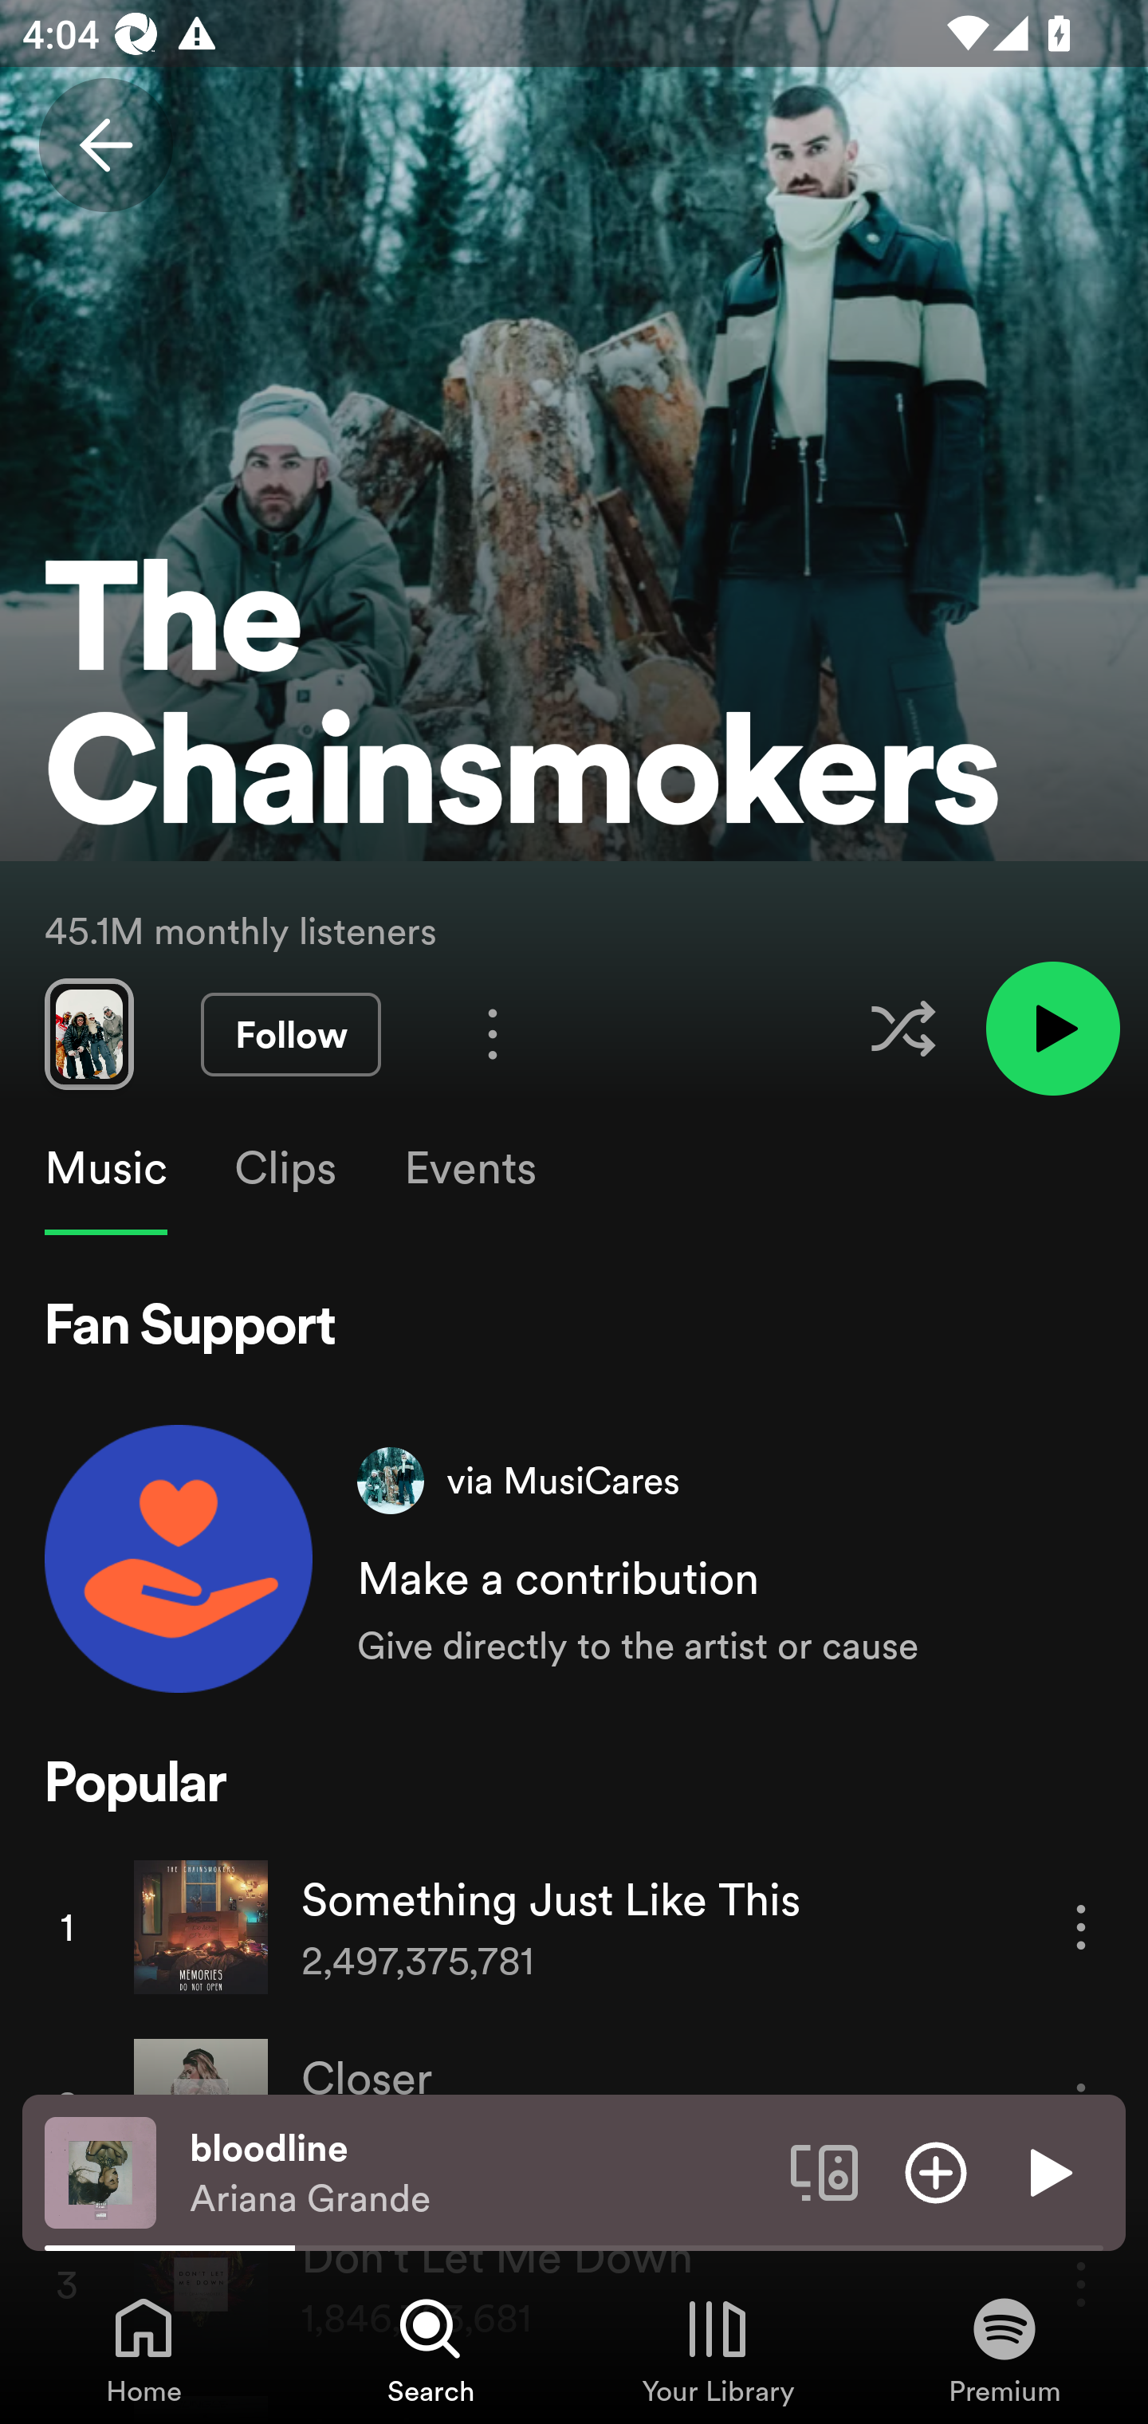 This screenshot has width=1148, height=2424. I want to click on Add item, so click(936, 2171).